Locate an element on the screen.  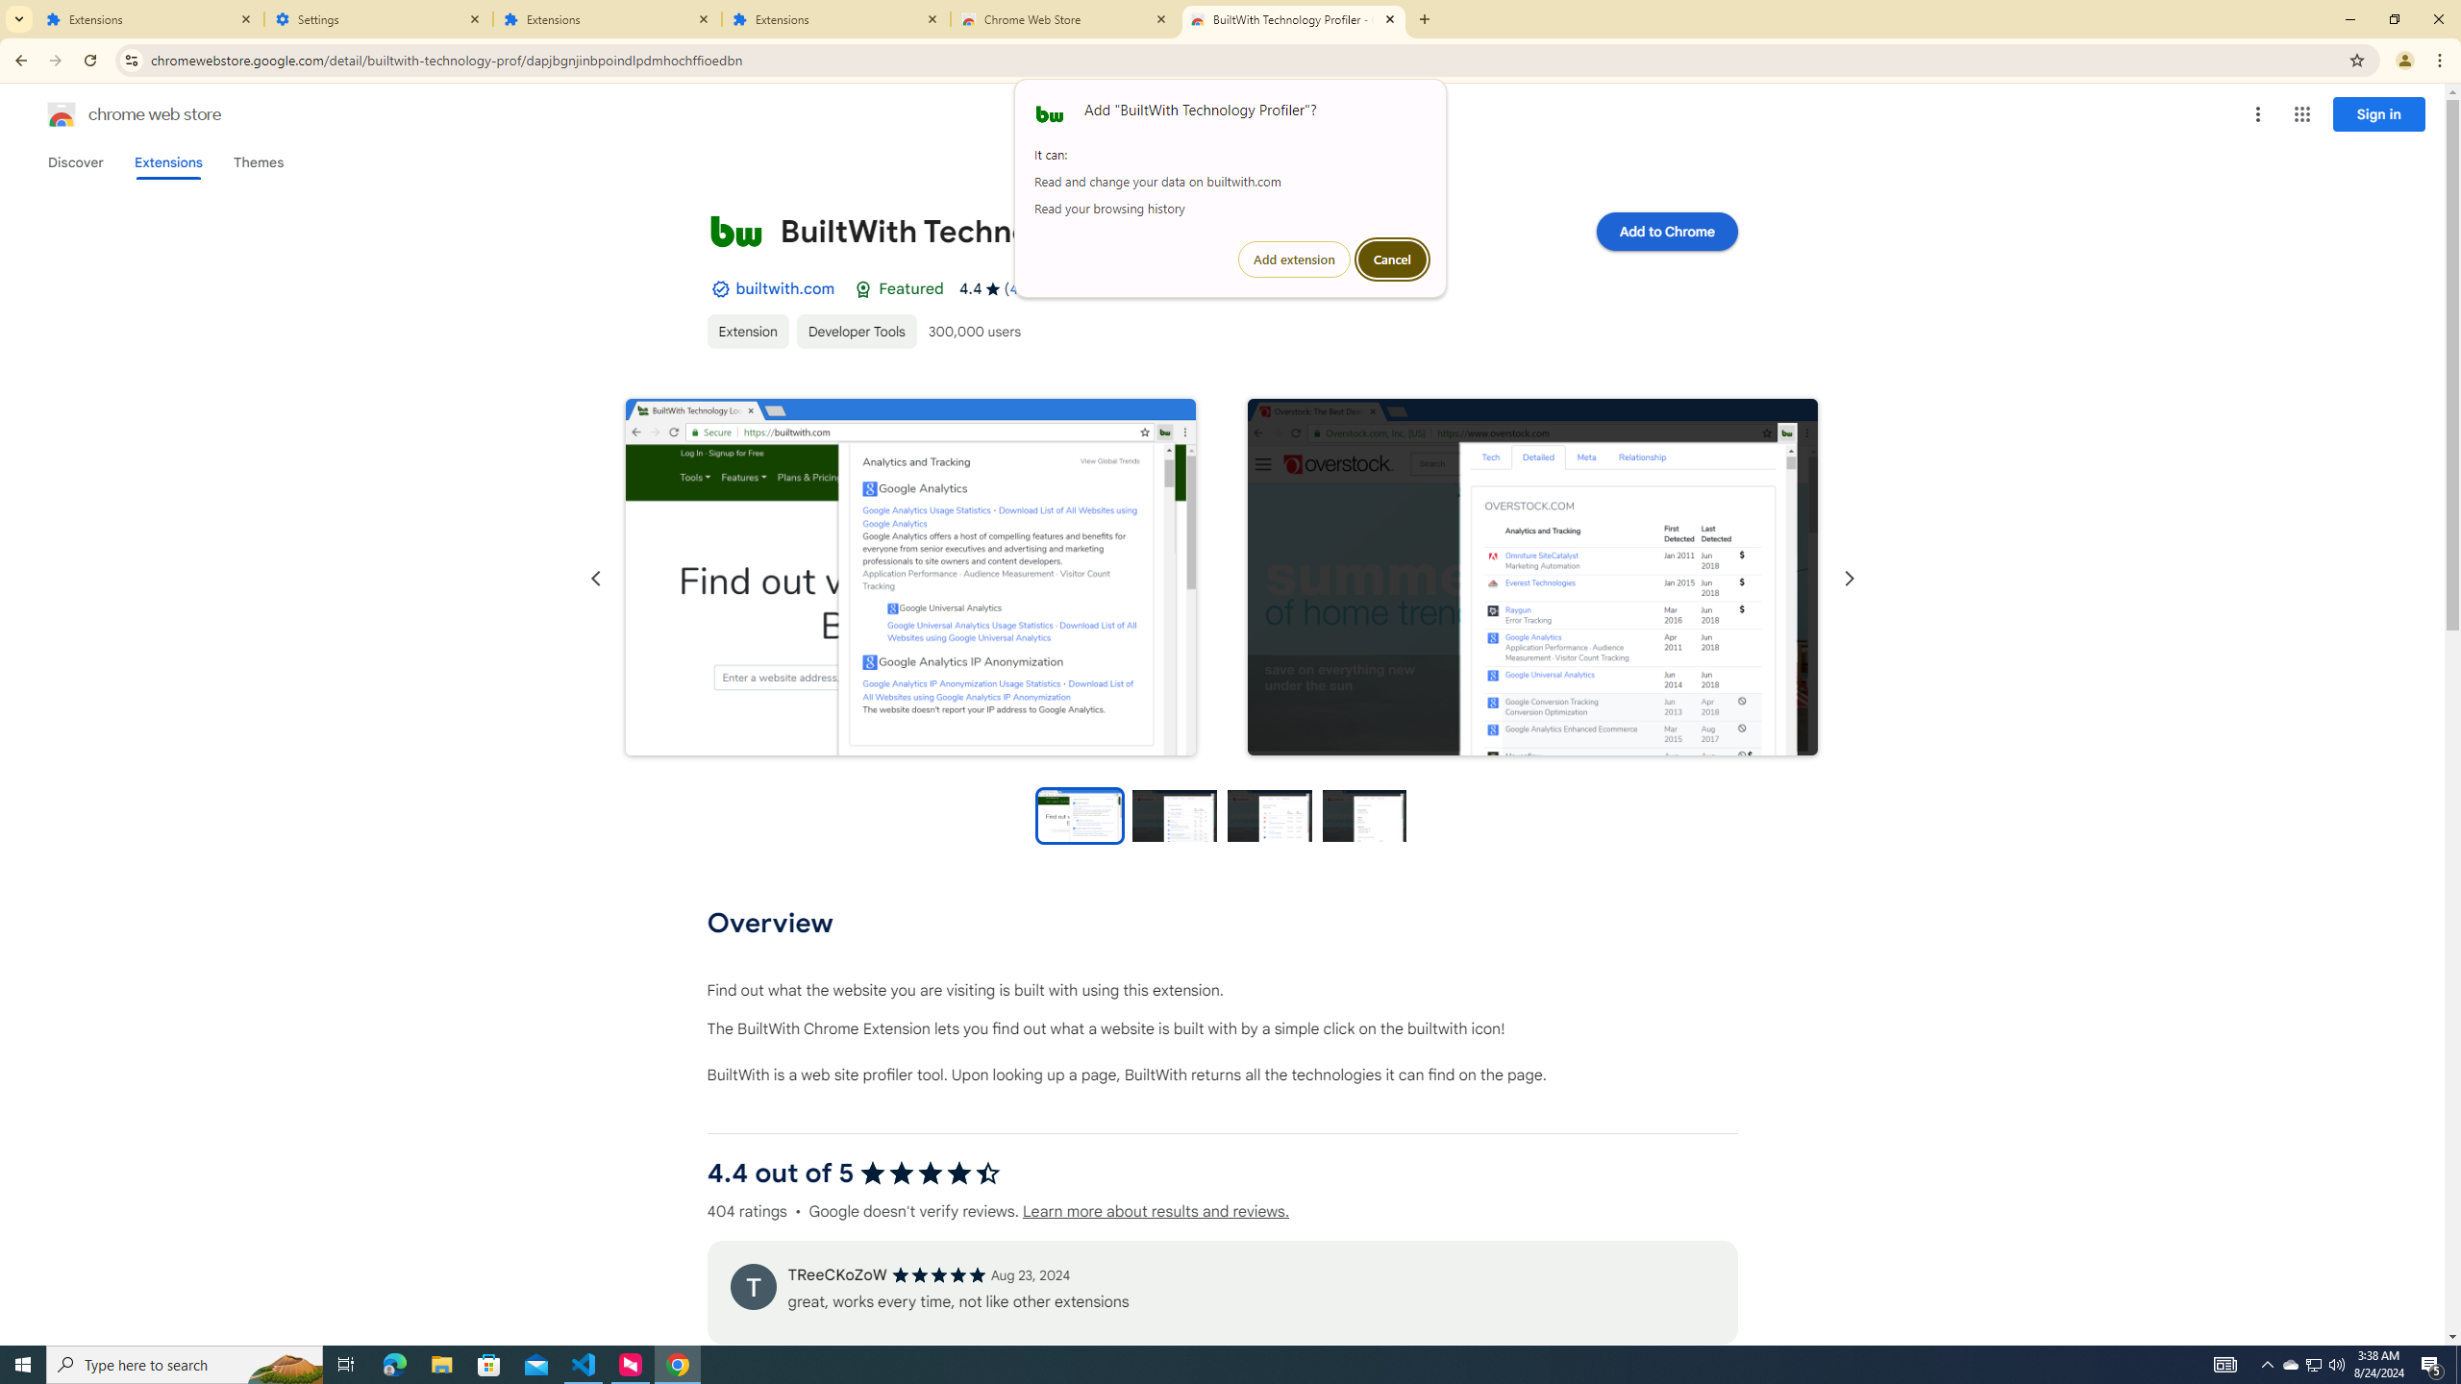
Discover is located at coordinates (75, 162).